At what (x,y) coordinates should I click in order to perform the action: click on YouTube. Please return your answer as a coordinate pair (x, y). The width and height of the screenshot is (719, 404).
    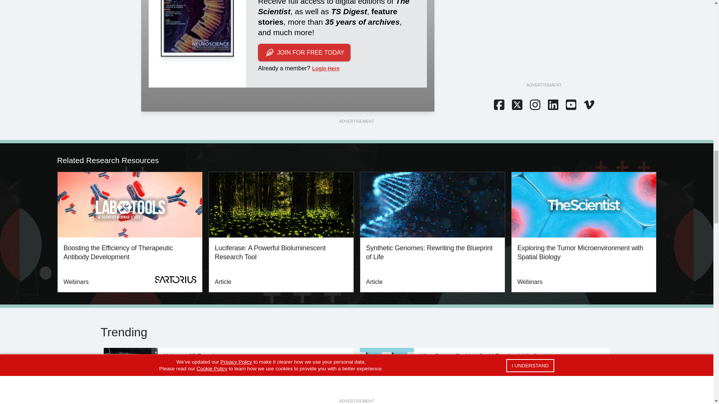
    Looking at the image, I should click on (570, 105).